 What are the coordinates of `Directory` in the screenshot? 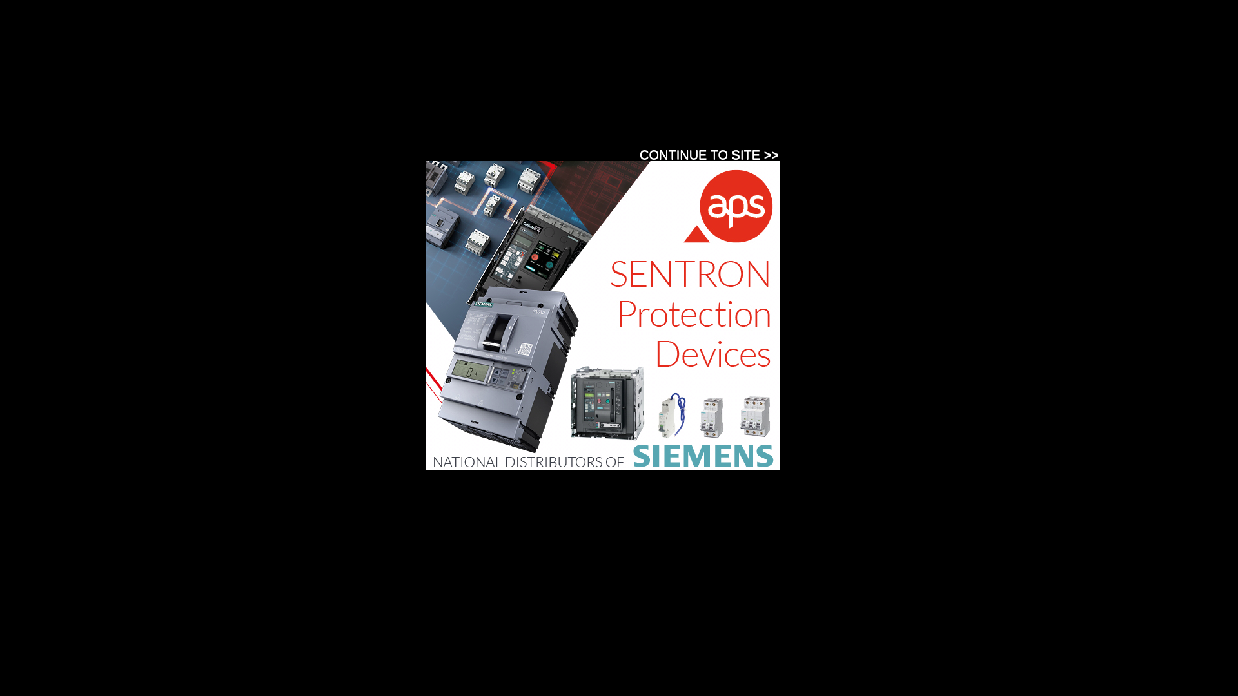 It's located at (491, 152).